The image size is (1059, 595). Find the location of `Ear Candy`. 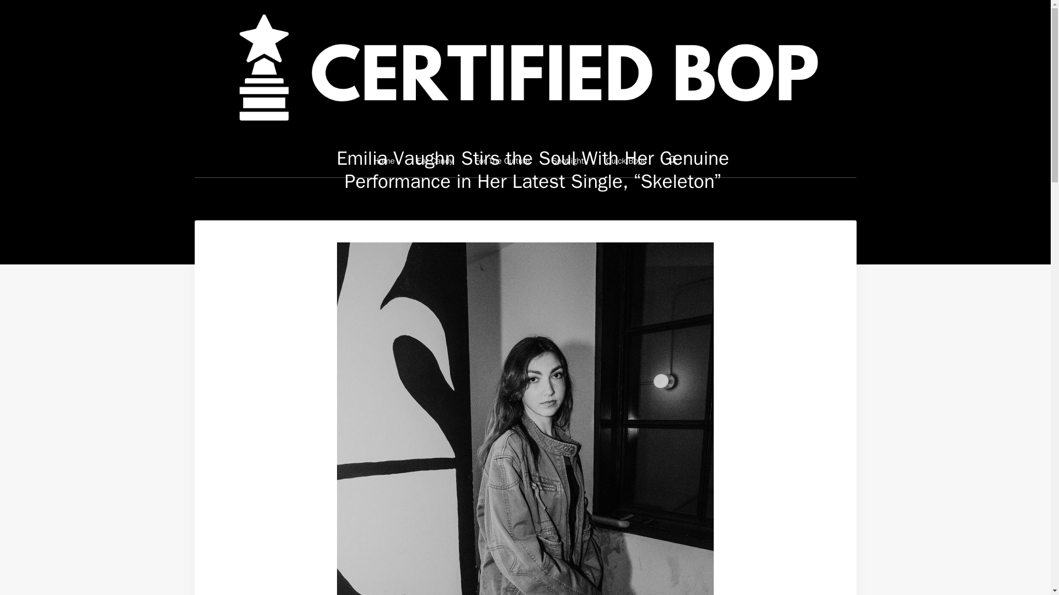

Ear Candy is located at coordinates (435, 161).